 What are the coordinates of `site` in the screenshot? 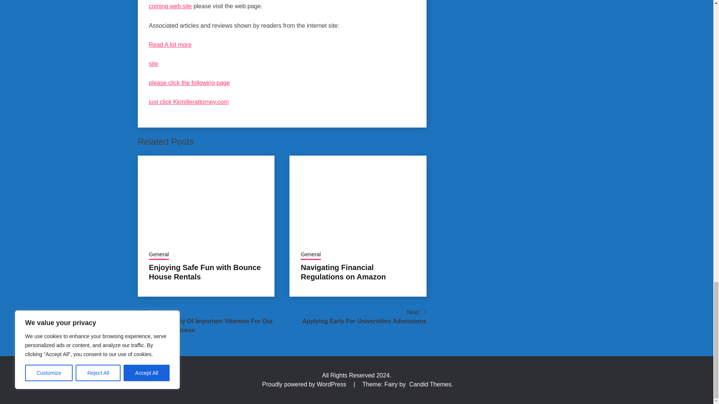 It's located at (154, 64).